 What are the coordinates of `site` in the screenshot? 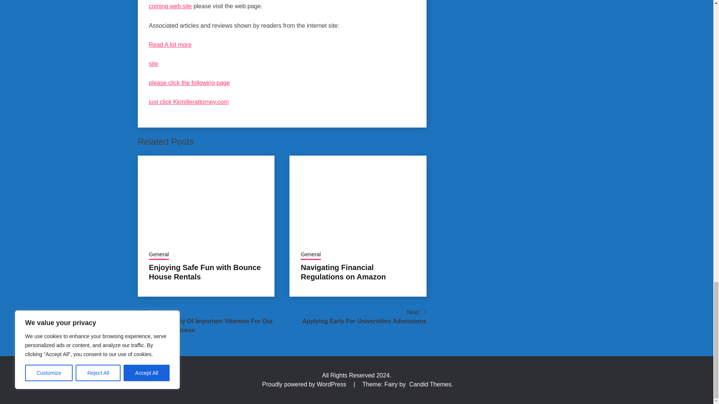 It's located at (154, 64).